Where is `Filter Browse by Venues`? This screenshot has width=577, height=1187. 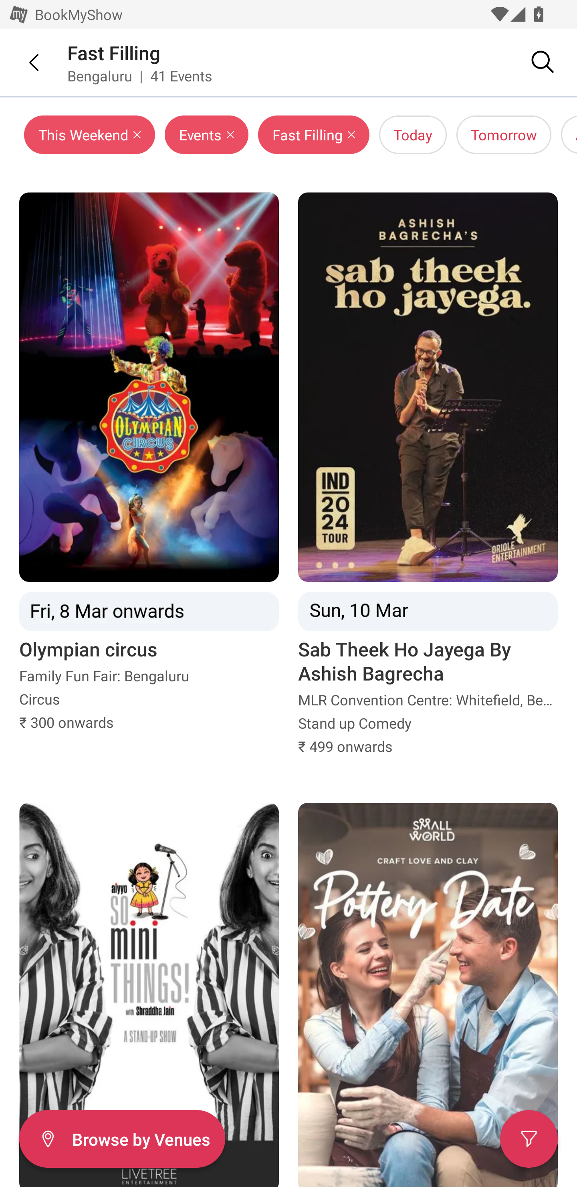 Filter Browse by Venues is located at coordinates (122, 1139).